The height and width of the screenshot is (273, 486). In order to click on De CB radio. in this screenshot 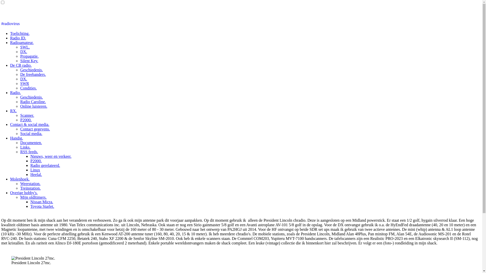, I will do `click(21, 65)`.